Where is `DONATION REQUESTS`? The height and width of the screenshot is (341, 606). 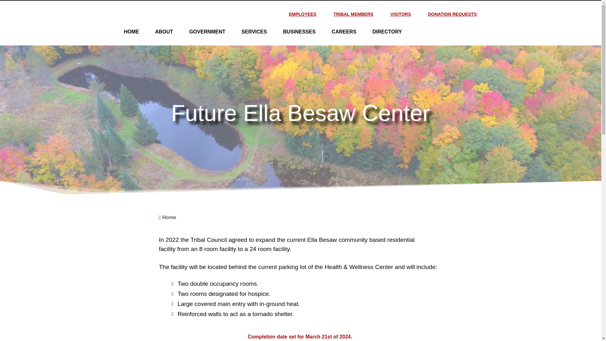
DONATION REQUESTS is located at coordinates (452, 14).